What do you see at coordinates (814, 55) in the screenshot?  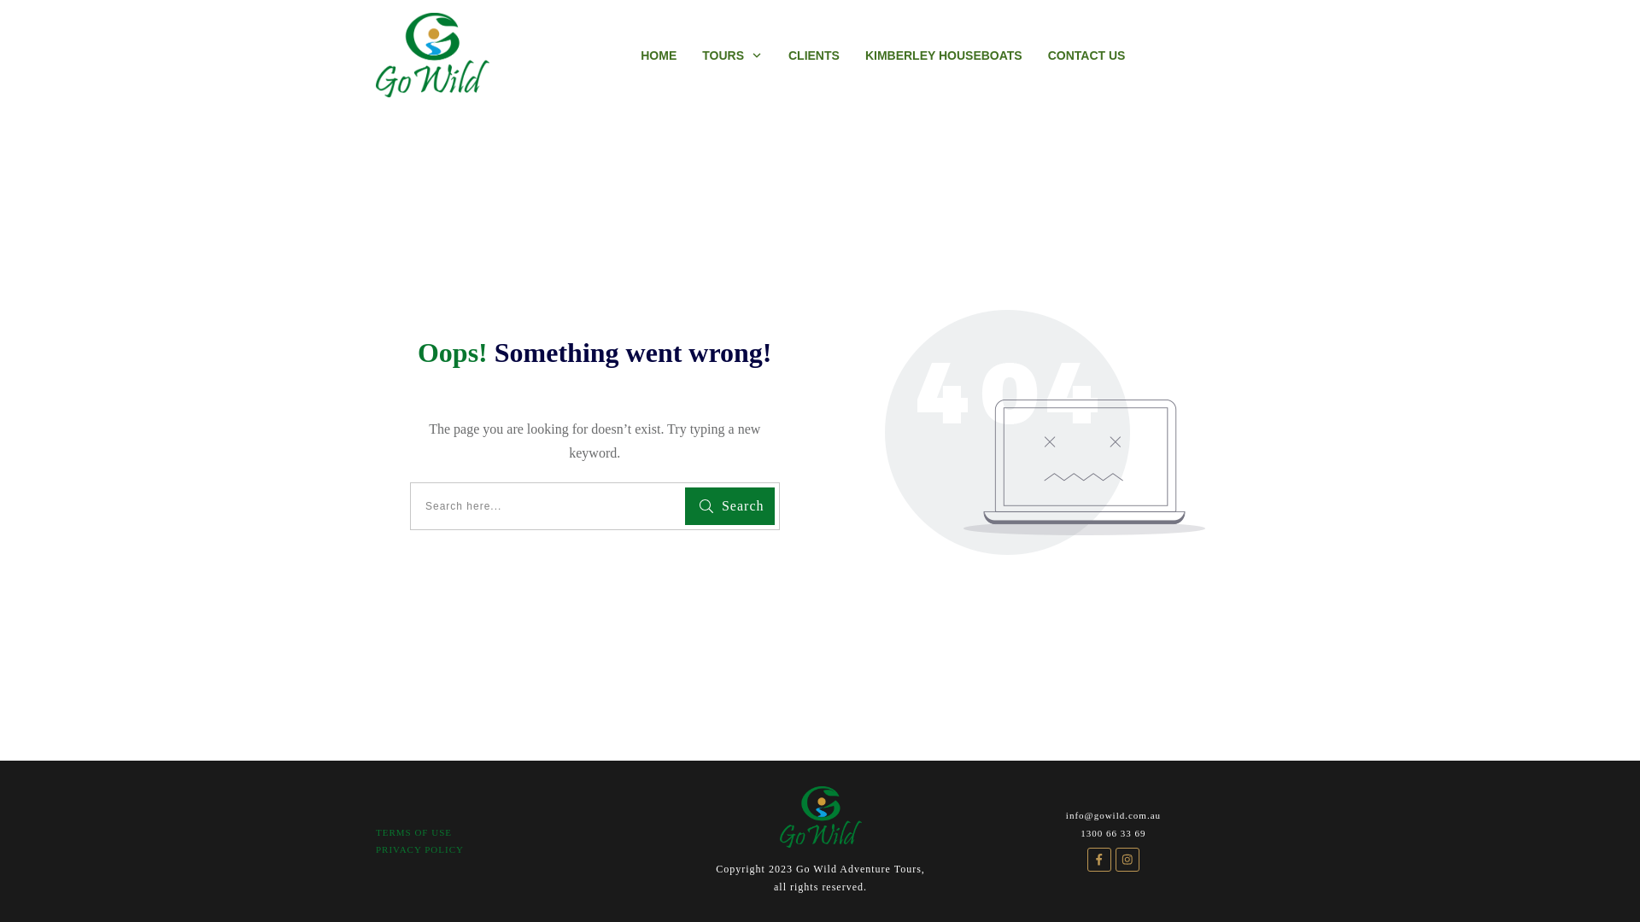 I see `CLIENTS` at bounding box center [814, 55].